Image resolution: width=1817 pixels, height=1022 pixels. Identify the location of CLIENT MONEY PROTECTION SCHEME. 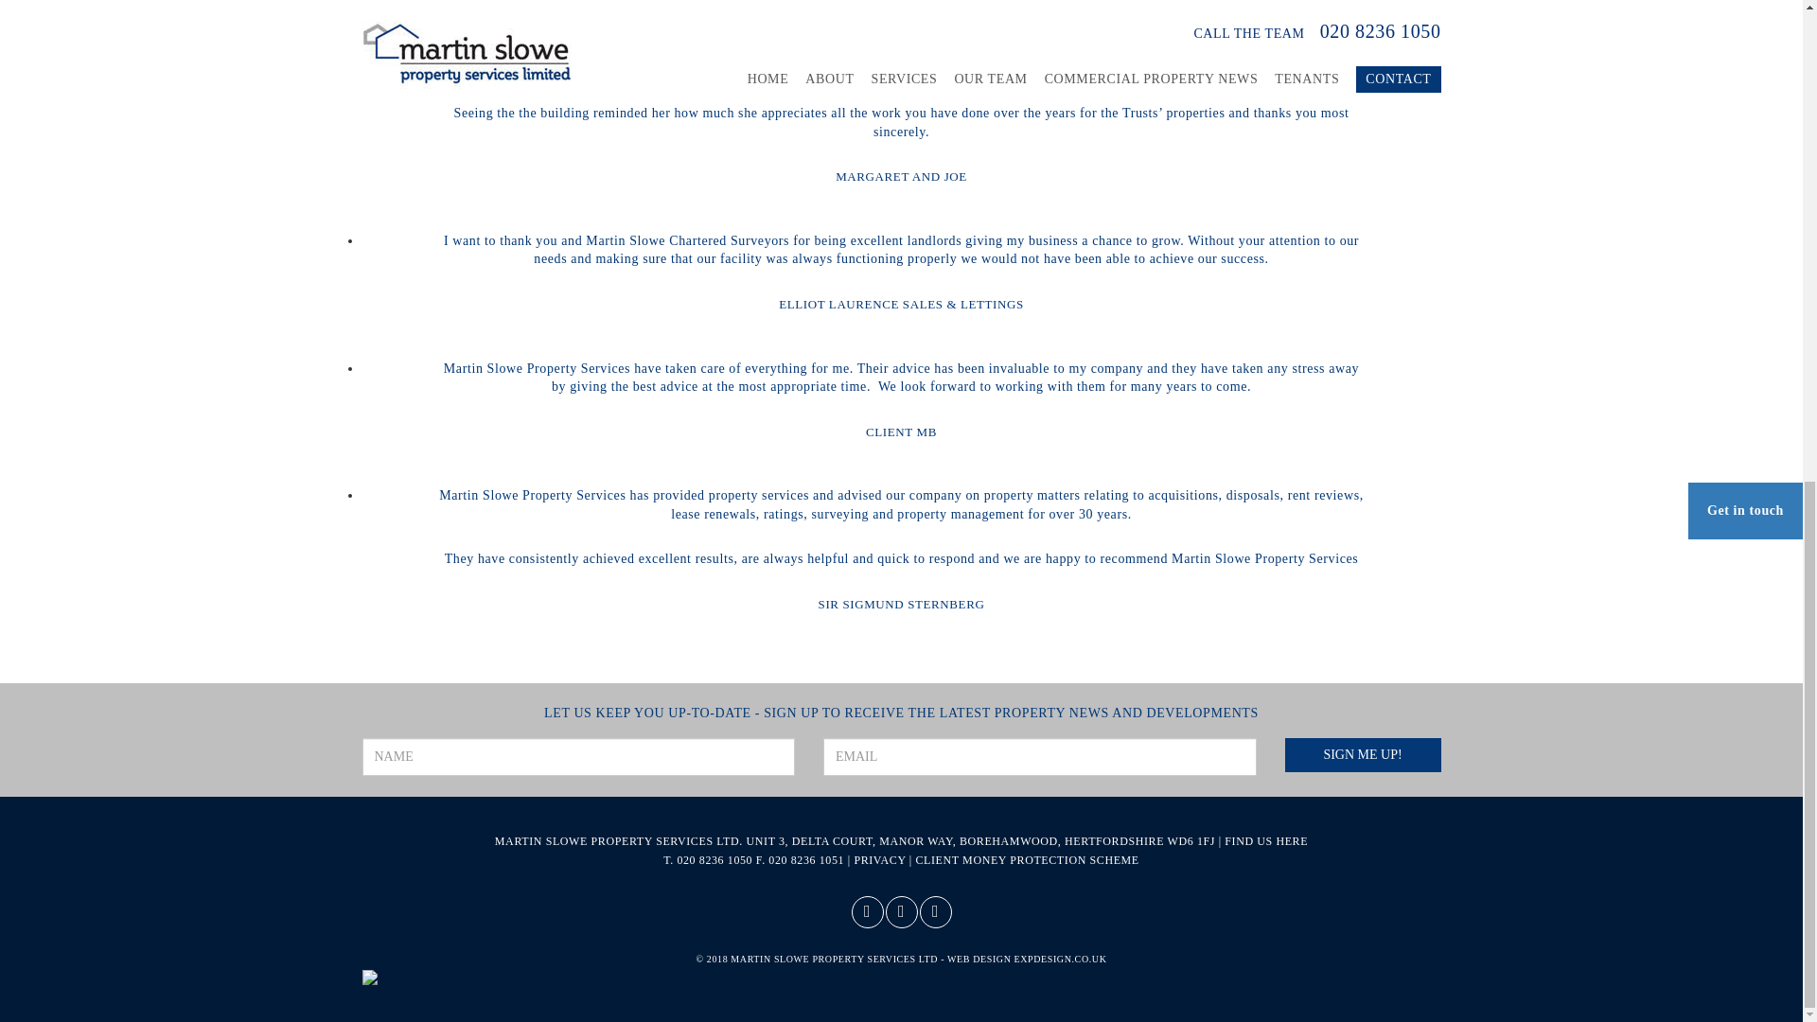
(1027, 859).